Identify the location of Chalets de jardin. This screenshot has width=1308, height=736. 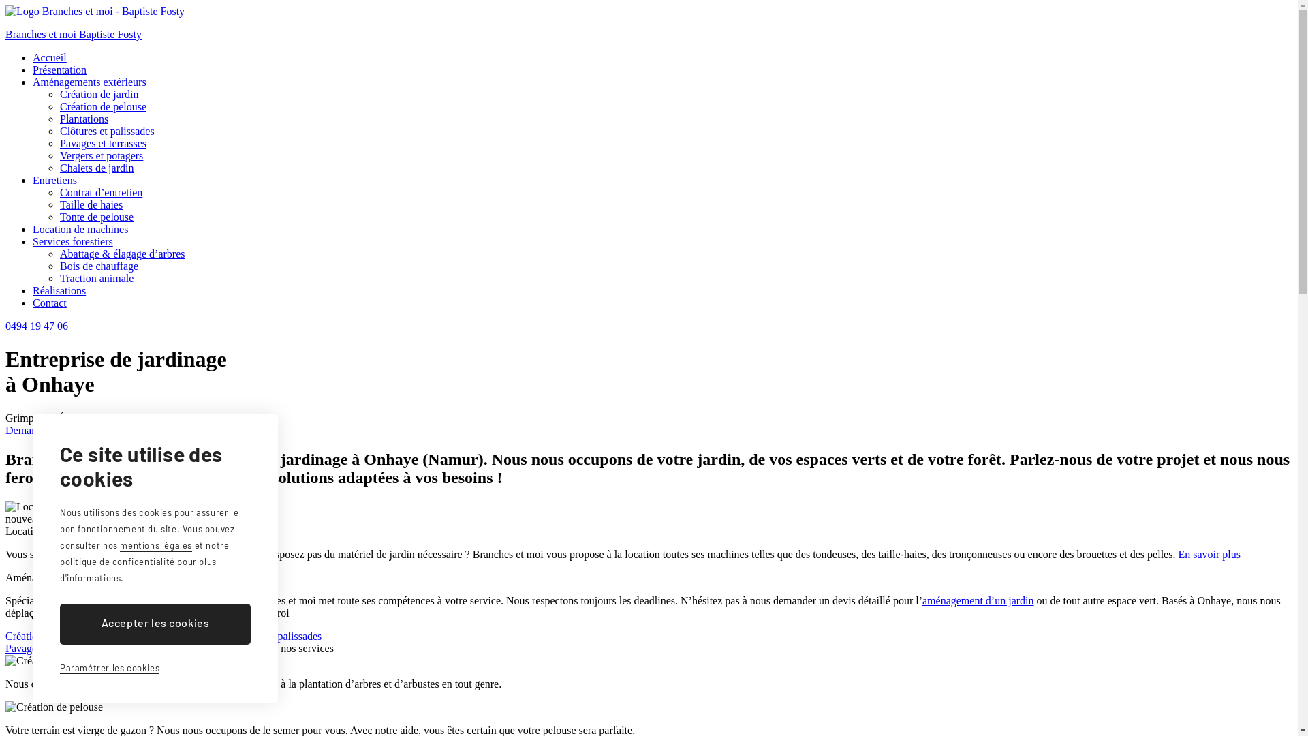
(217, 649).